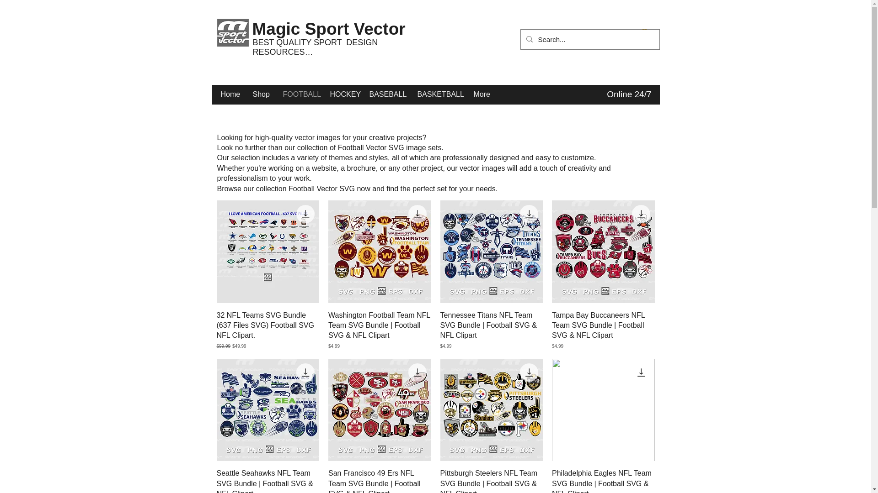  What do you see at coordinates (300, 94) in the screenshot?
I see `FOOTBALL` at bounding box center [300, 94].